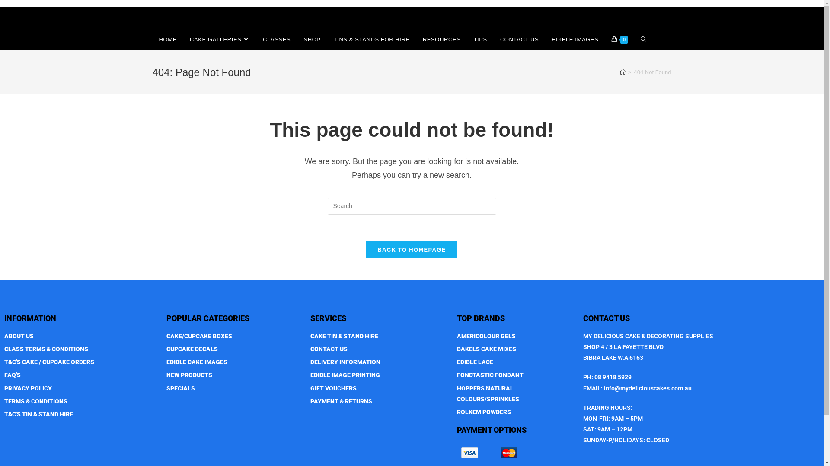 Image resolution: width=830 pixels, height=466 pixels. What do you see at coordinates (220, 40) in the screenshot?
I see `CAKE GALLERIES` at bounding box center [220, 40].